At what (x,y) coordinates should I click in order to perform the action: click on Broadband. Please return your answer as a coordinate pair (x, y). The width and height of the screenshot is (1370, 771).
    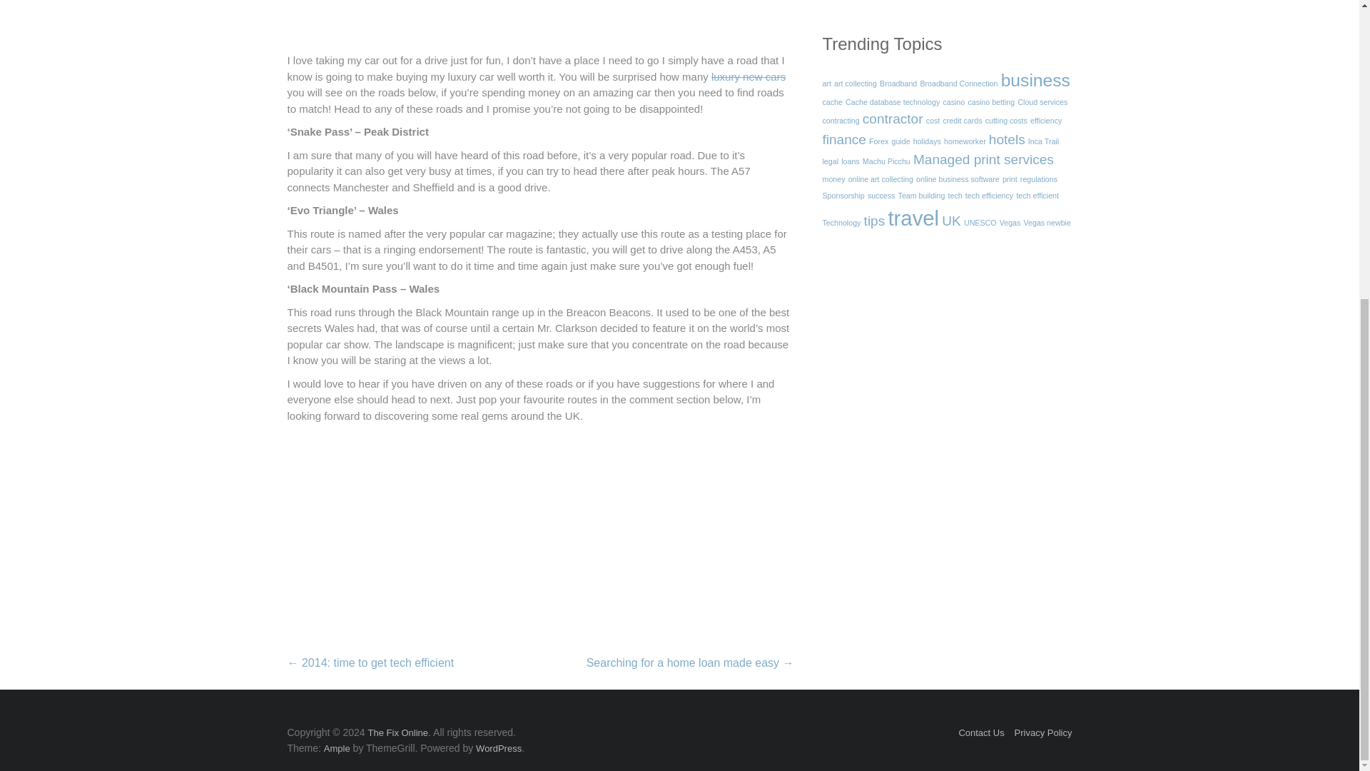
    Looking at the image, I should click on (898, 84).